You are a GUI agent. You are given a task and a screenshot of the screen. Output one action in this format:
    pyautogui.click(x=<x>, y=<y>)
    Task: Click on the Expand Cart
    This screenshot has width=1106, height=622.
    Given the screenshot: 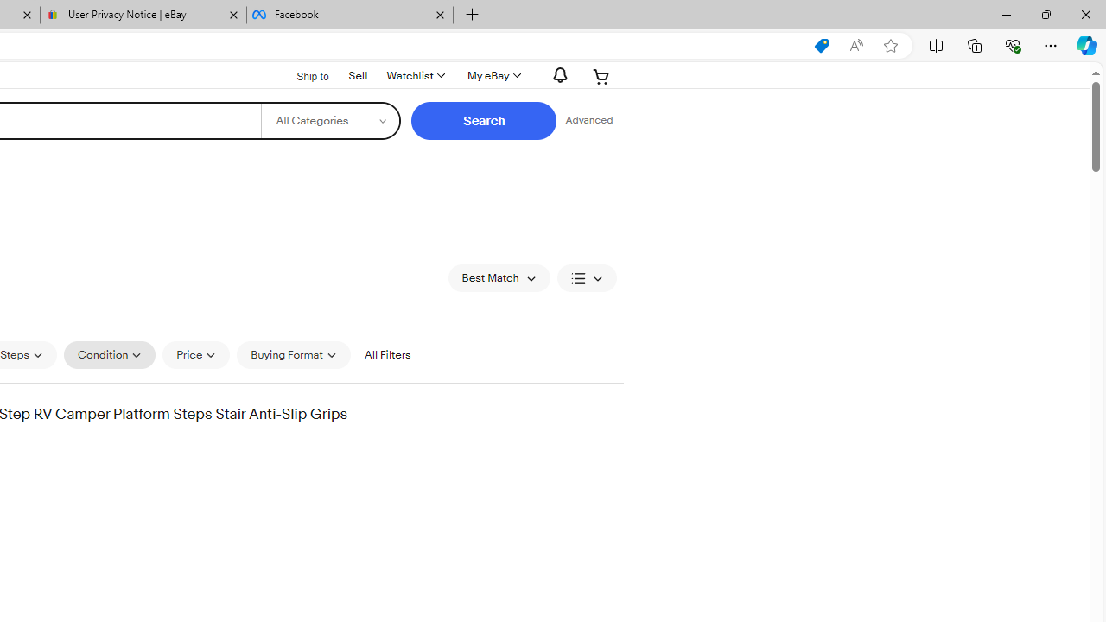 What is the action you would take?
    pyautogui.click(x=601, y=76)
    